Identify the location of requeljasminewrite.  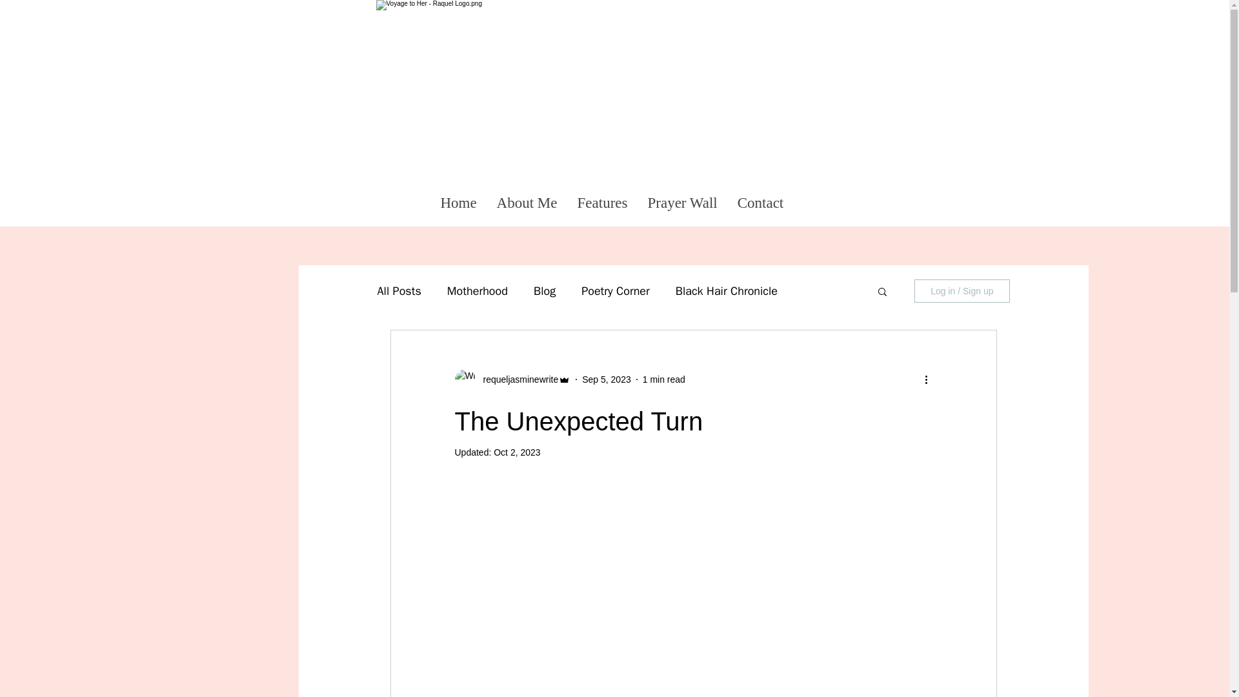
(516, 379).